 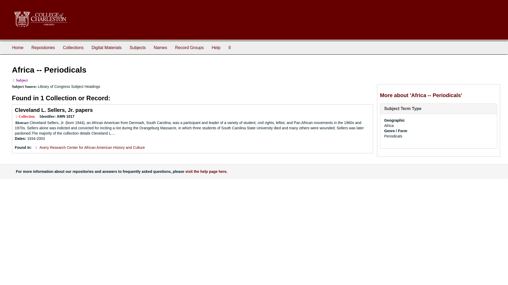 I want to click on Digital Materials, so click(x=106, y=47).